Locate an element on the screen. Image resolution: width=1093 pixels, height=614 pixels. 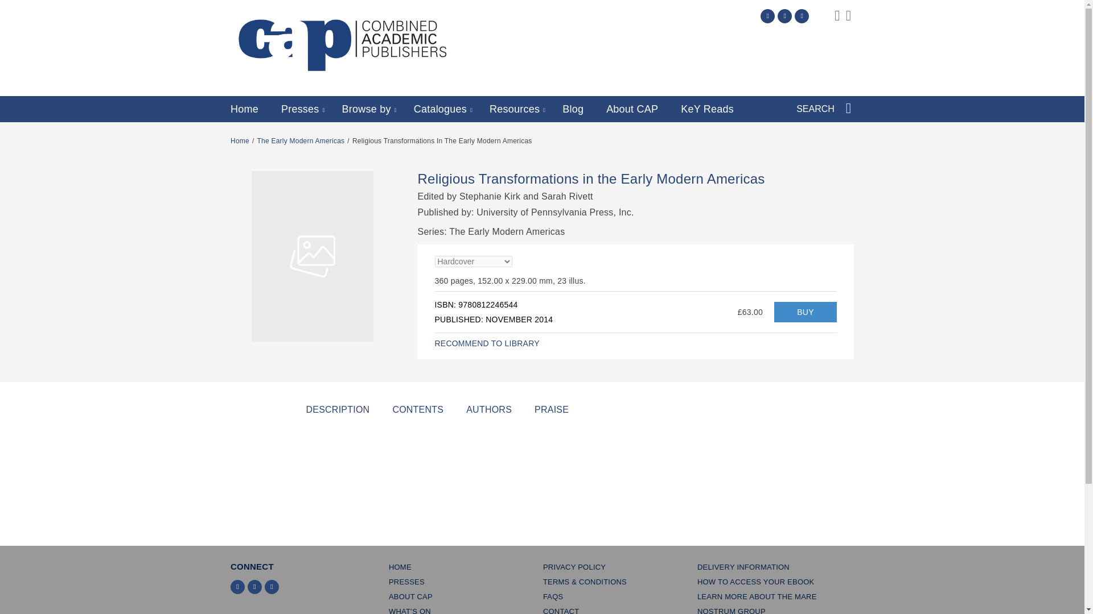
Follow us on Facebook is located at coordinates (255, 587).